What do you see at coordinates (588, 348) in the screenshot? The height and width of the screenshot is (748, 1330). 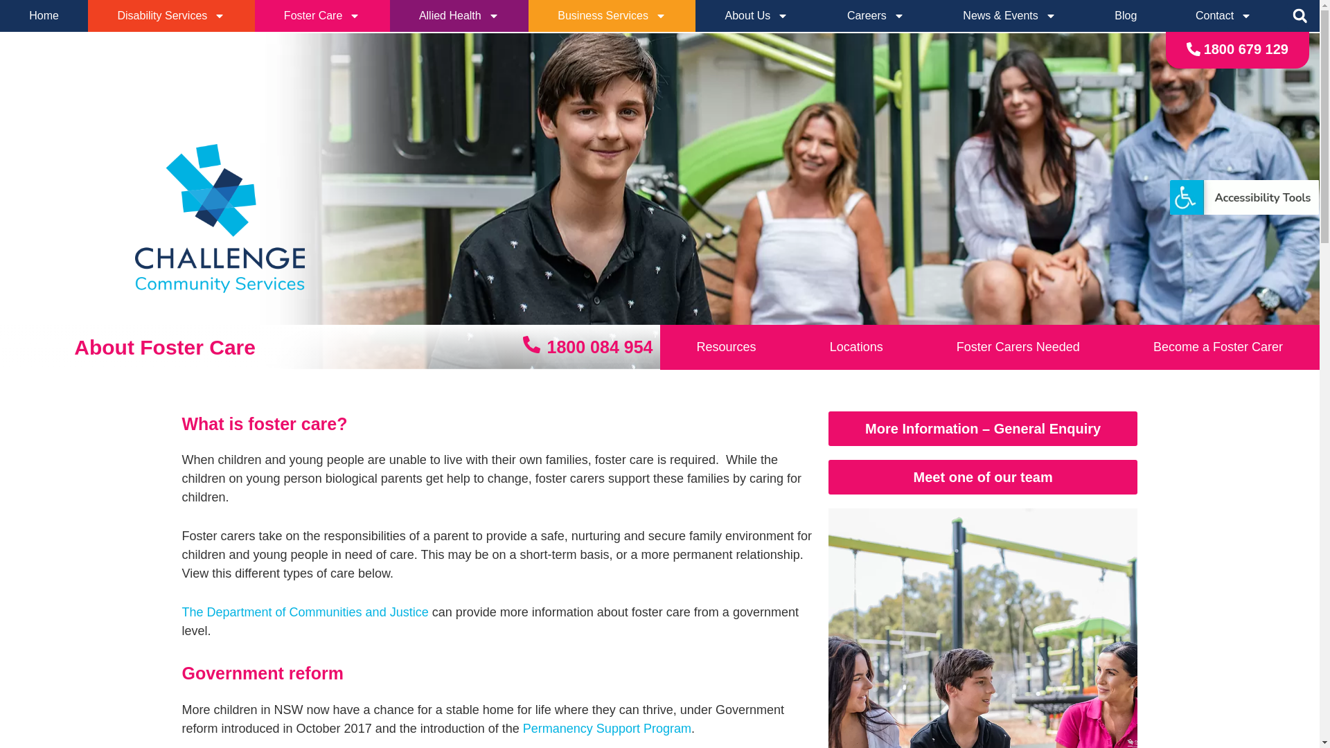 I see `1800 084 954` at bounding box center [588, 348].